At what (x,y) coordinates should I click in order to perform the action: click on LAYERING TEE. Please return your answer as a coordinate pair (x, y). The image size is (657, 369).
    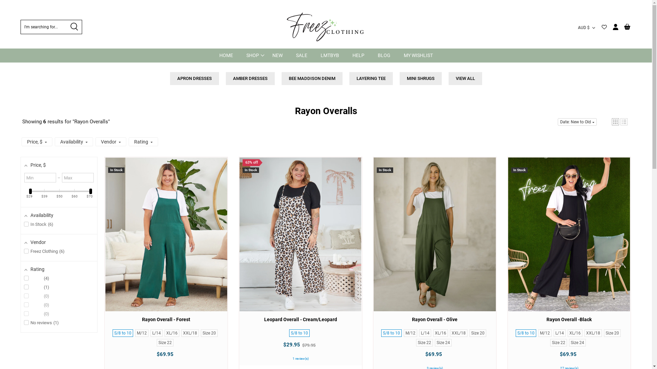
    Looking at the image, I should click on (371, 79).